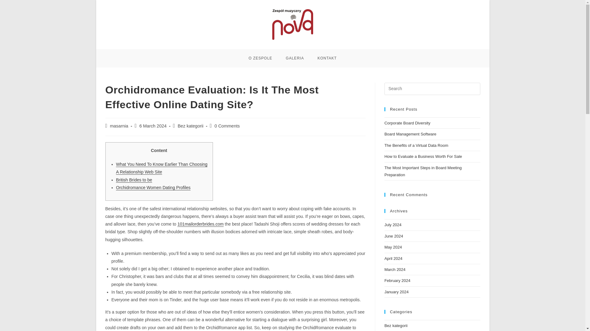 This screenshot has width=590, height=331. What do you see at coordinates (119, 126) in the screenshot?
I see `masarnia` at bounding box center [119, 126].